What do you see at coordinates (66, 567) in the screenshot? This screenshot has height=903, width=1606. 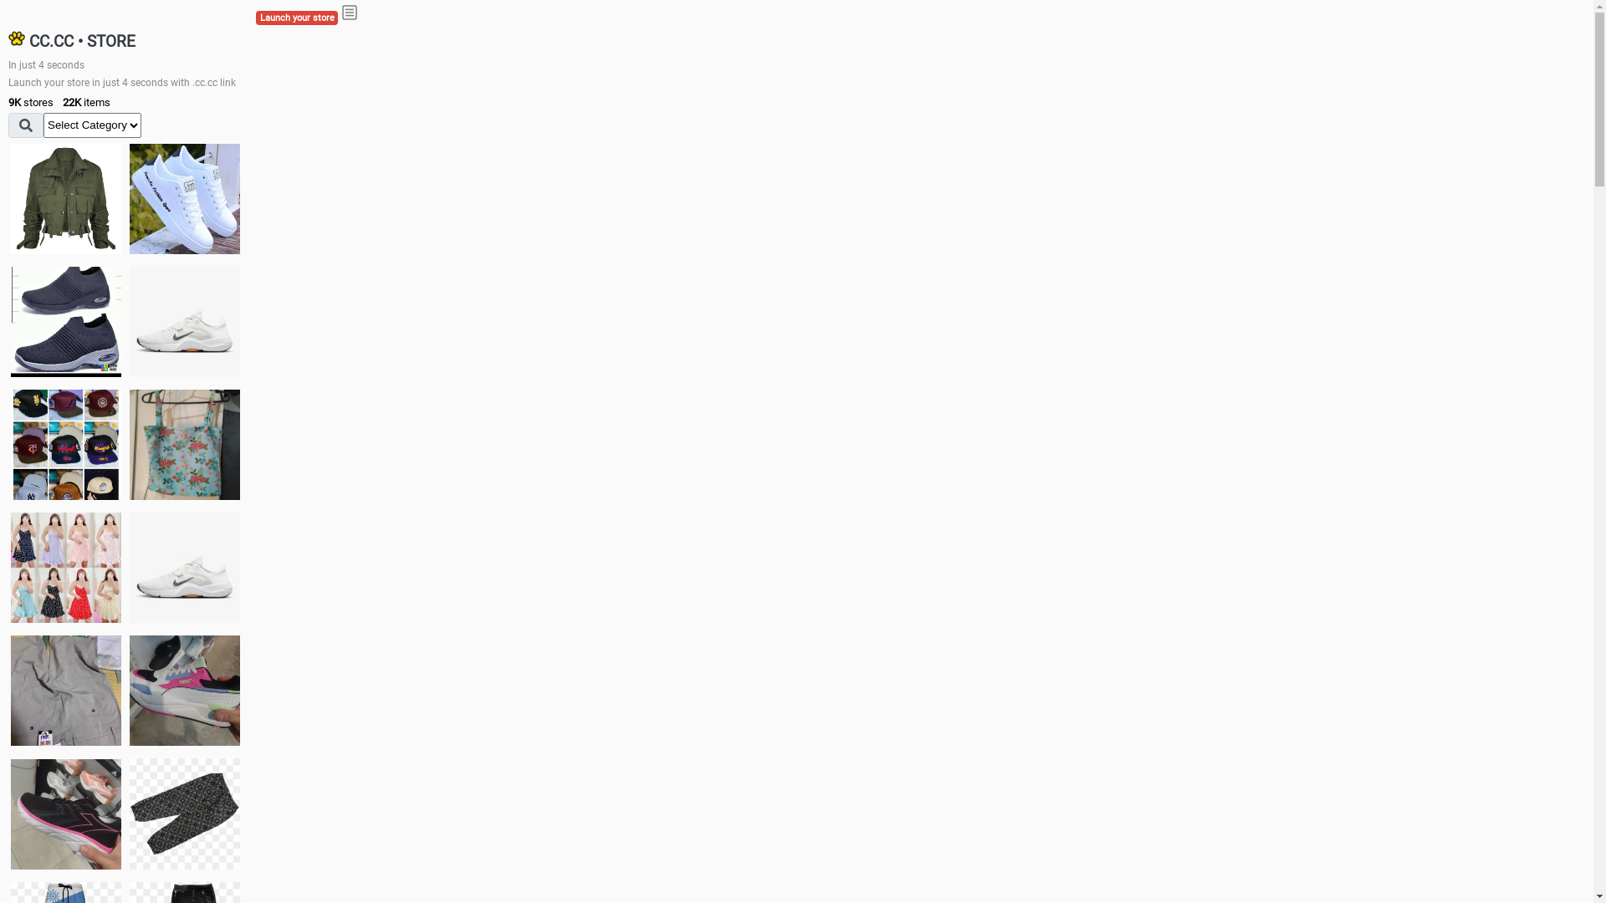 I see `Dress/square nect top` at bounding box center [66, 567].